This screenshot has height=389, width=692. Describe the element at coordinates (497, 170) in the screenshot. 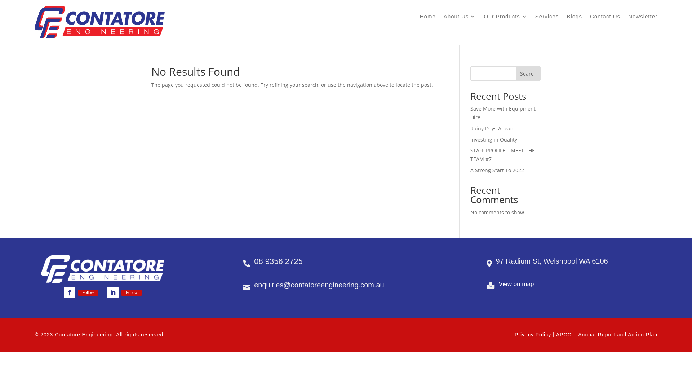

I see `A Strong Start To 2022` at that location.